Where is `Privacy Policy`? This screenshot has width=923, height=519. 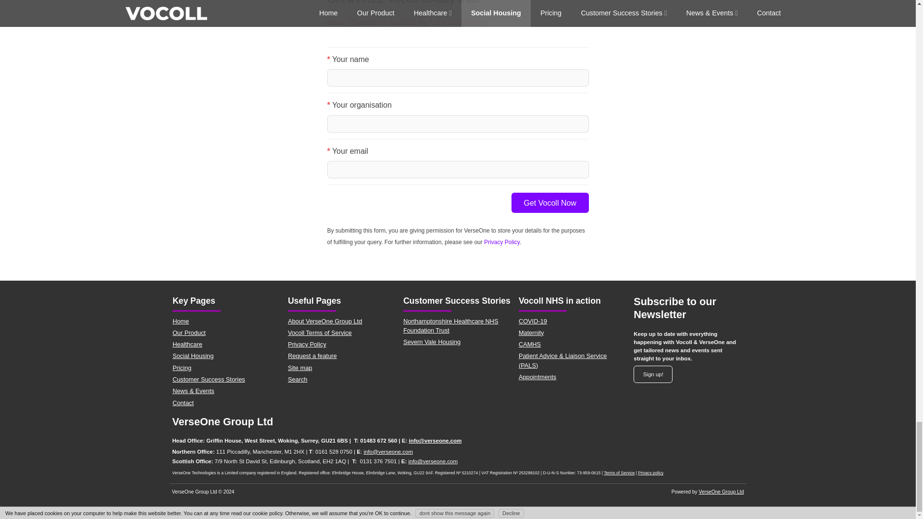
Privacy Policy is located at coordinates (501, 242).